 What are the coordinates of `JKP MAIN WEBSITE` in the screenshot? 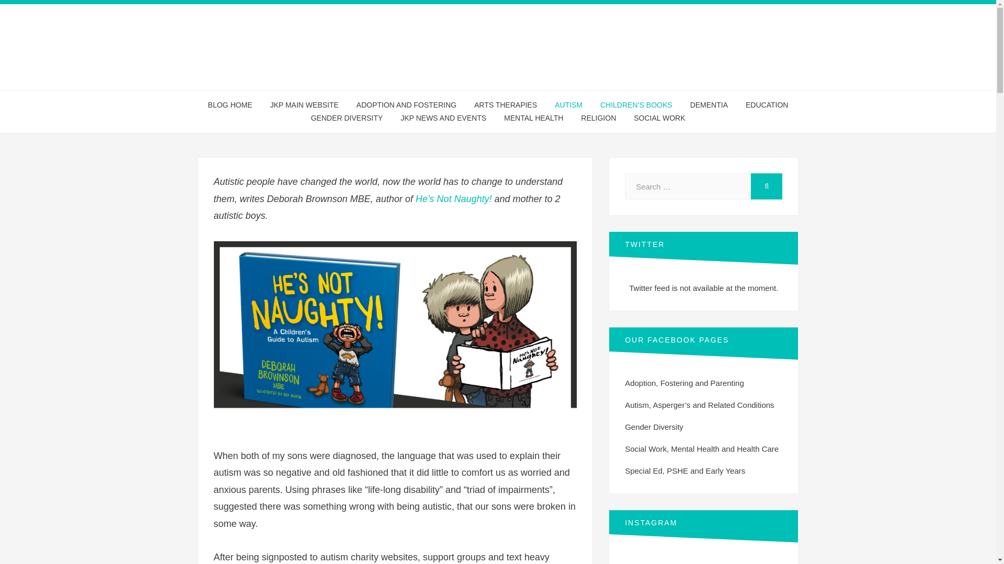 It's located at (304, 105).